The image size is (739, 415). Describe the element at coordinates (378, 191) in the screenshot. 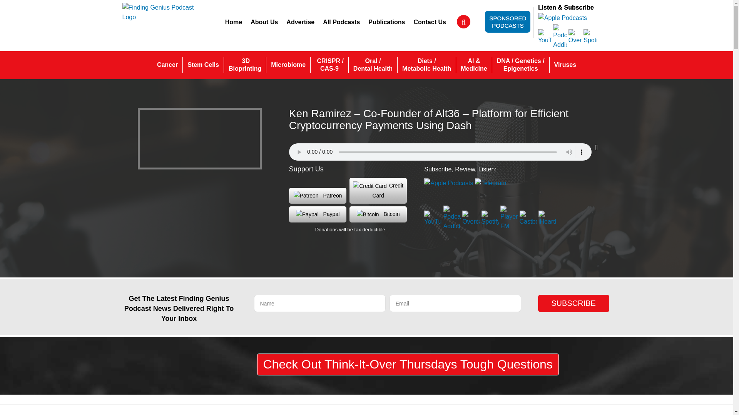

I see `Credit Card` at that location.